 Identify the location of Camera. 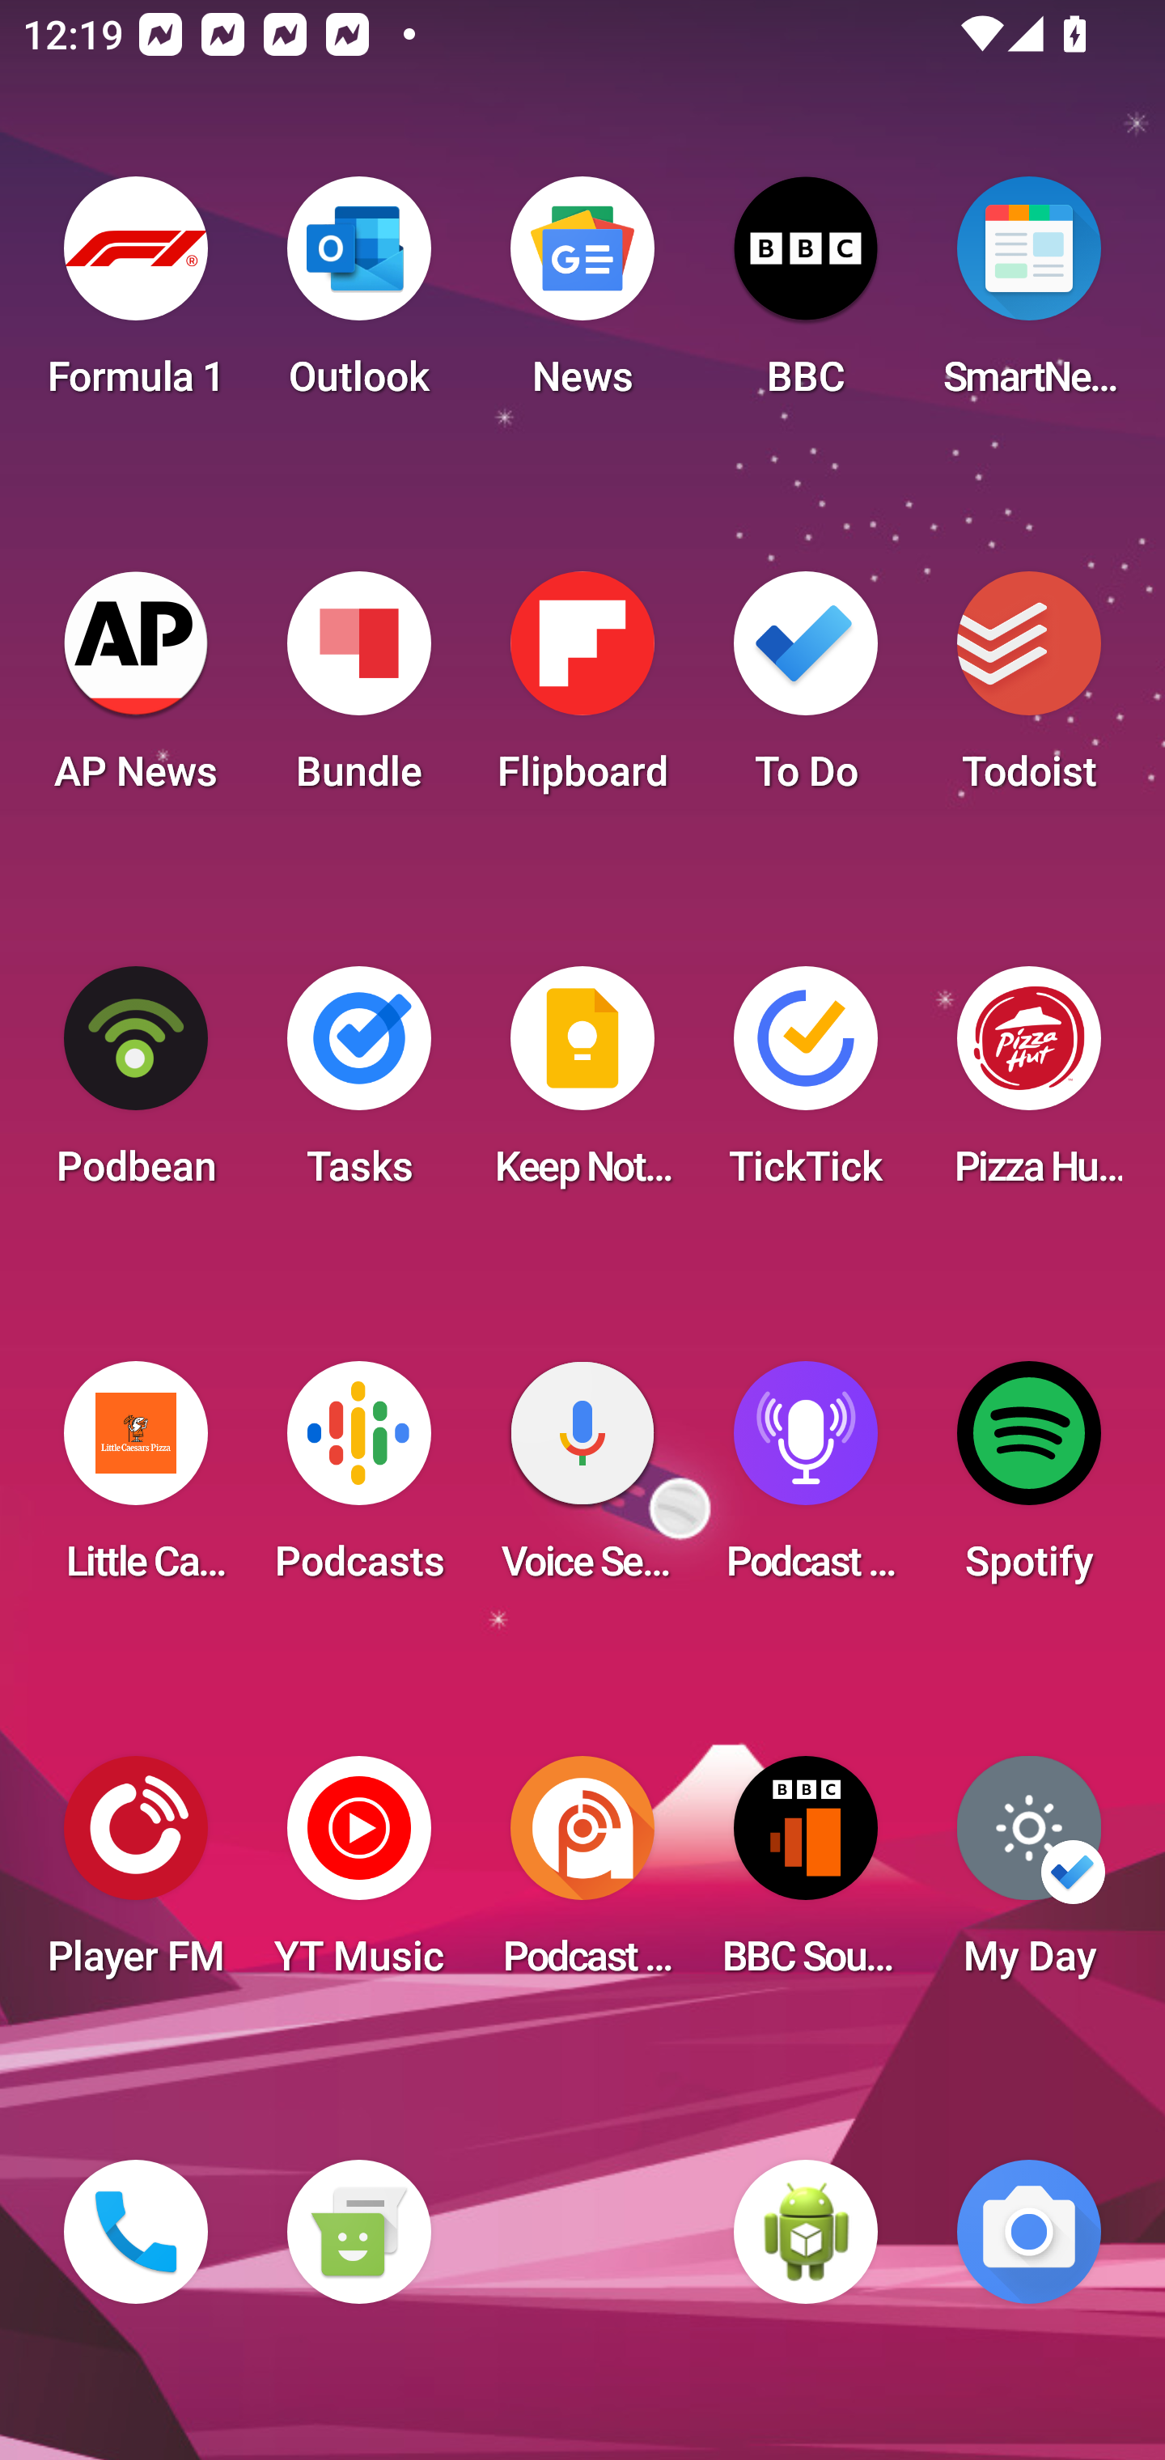
(1029, 2232).